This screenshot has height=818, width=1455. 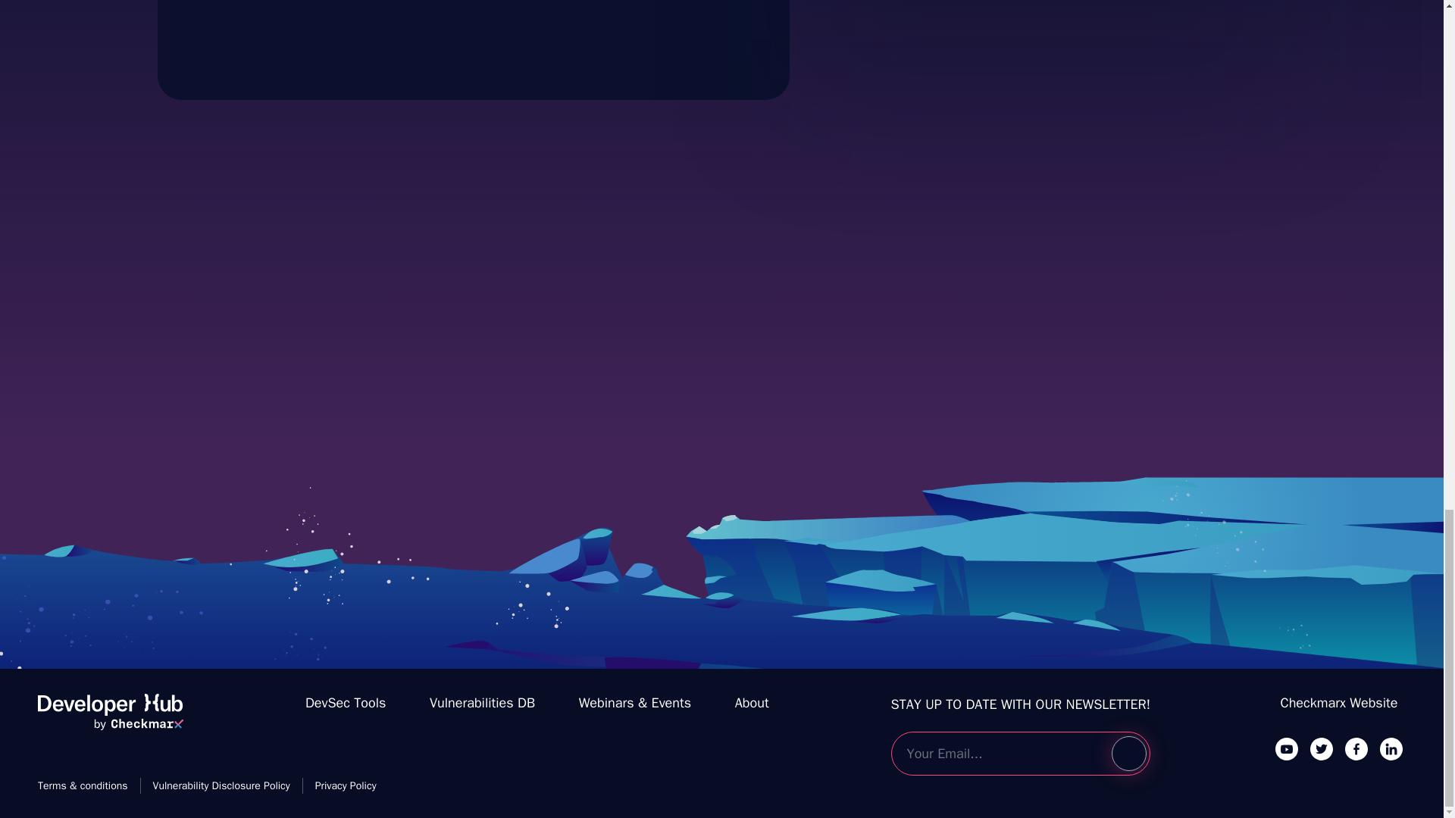 I want to click on Vulnerabilities DB, so click(x=482, y=703).